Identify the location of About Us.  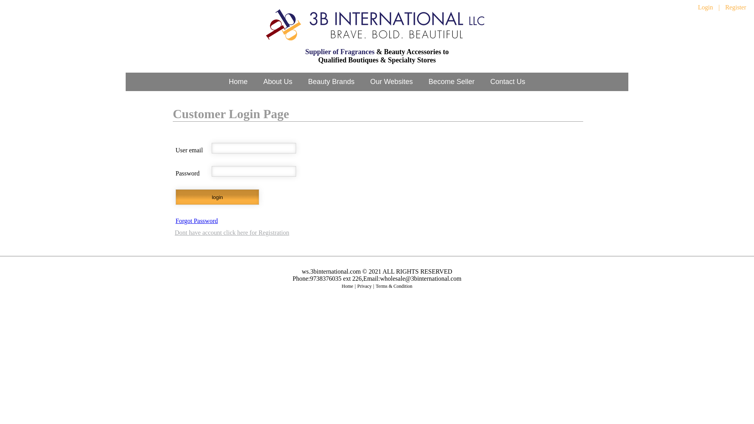
(278, 82).